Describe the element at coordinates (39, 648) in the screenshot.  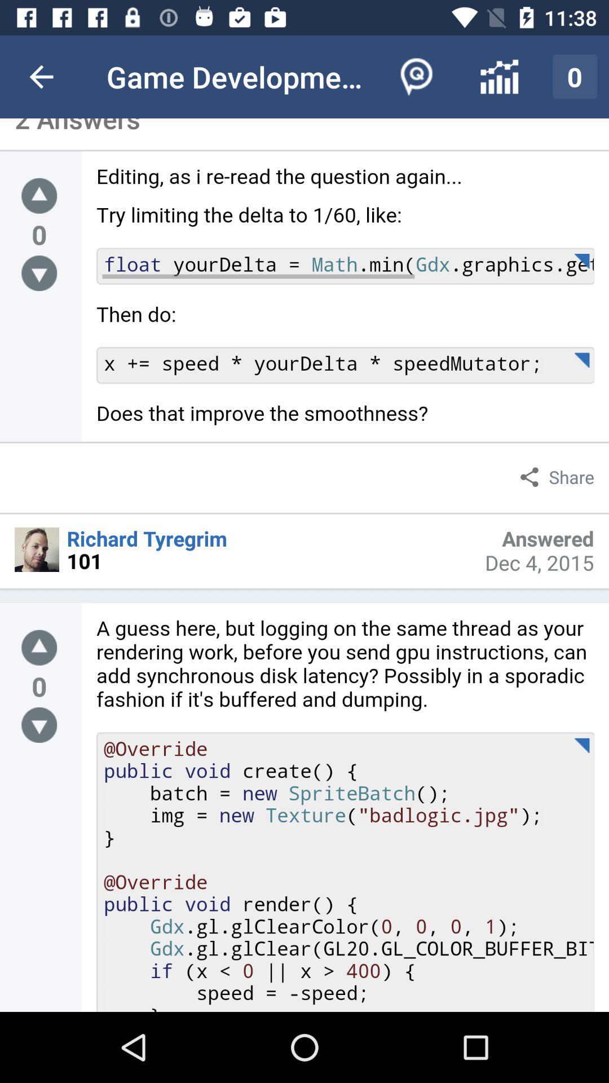
I see `bell button` at that location.